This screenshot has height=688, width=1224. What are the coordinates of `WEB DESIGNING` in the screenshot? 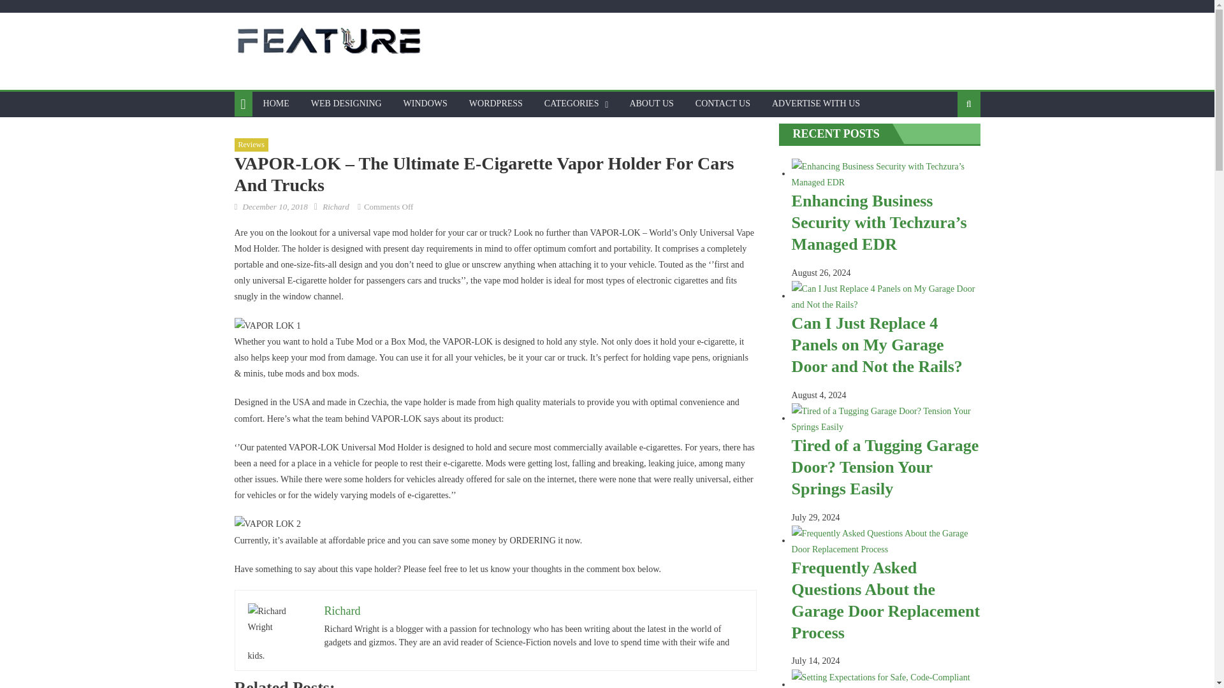 It's located at (346, 103).